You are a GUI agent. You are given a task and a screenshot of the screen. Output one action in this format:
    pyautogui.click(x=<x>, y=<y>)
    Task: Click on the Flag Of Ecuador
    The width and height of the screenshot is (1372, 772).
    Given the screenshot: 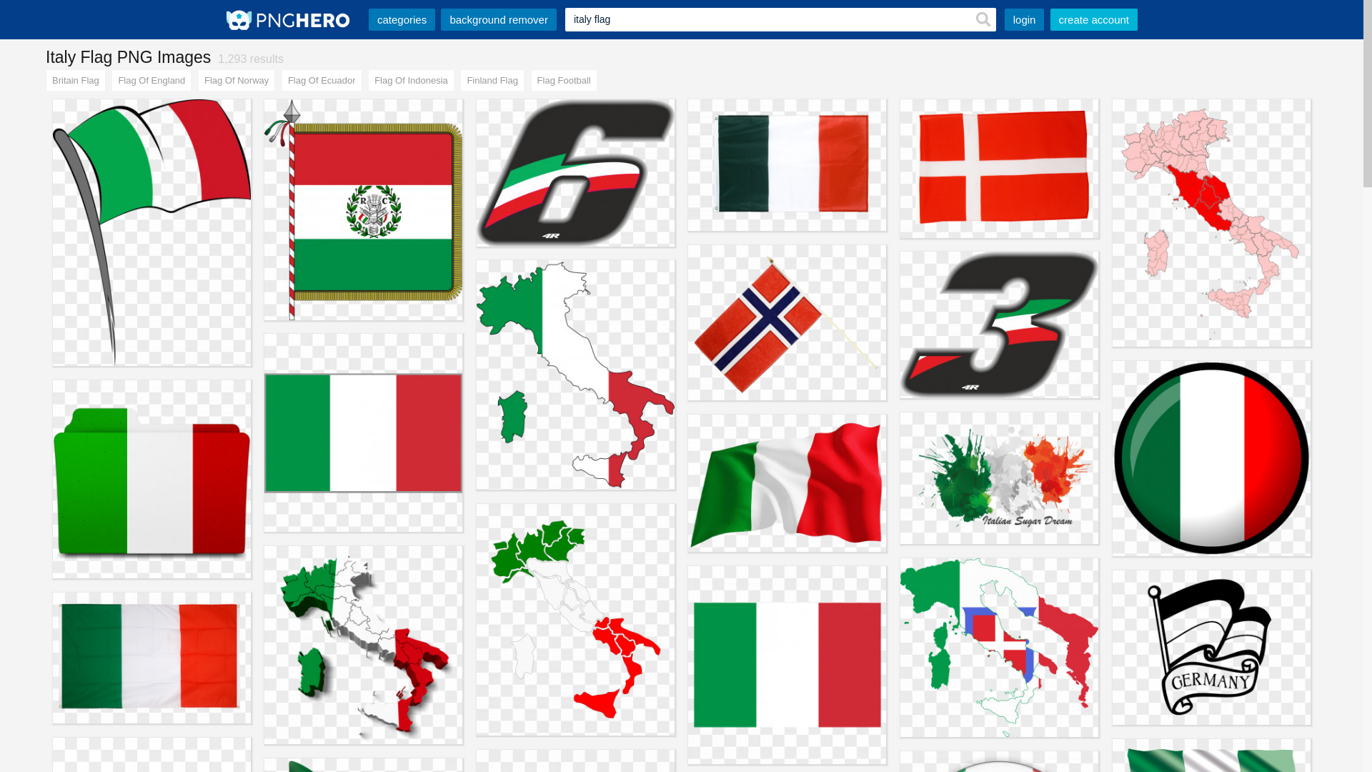 What is the action you would take?
    pyautogui.click(x=322, y=81)
    